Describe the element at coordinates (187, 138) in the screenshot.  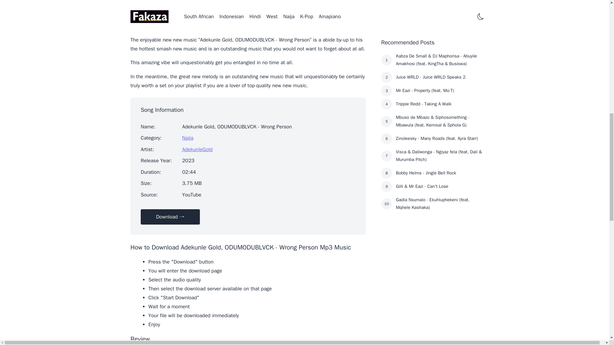
I see `Naija` at that location.